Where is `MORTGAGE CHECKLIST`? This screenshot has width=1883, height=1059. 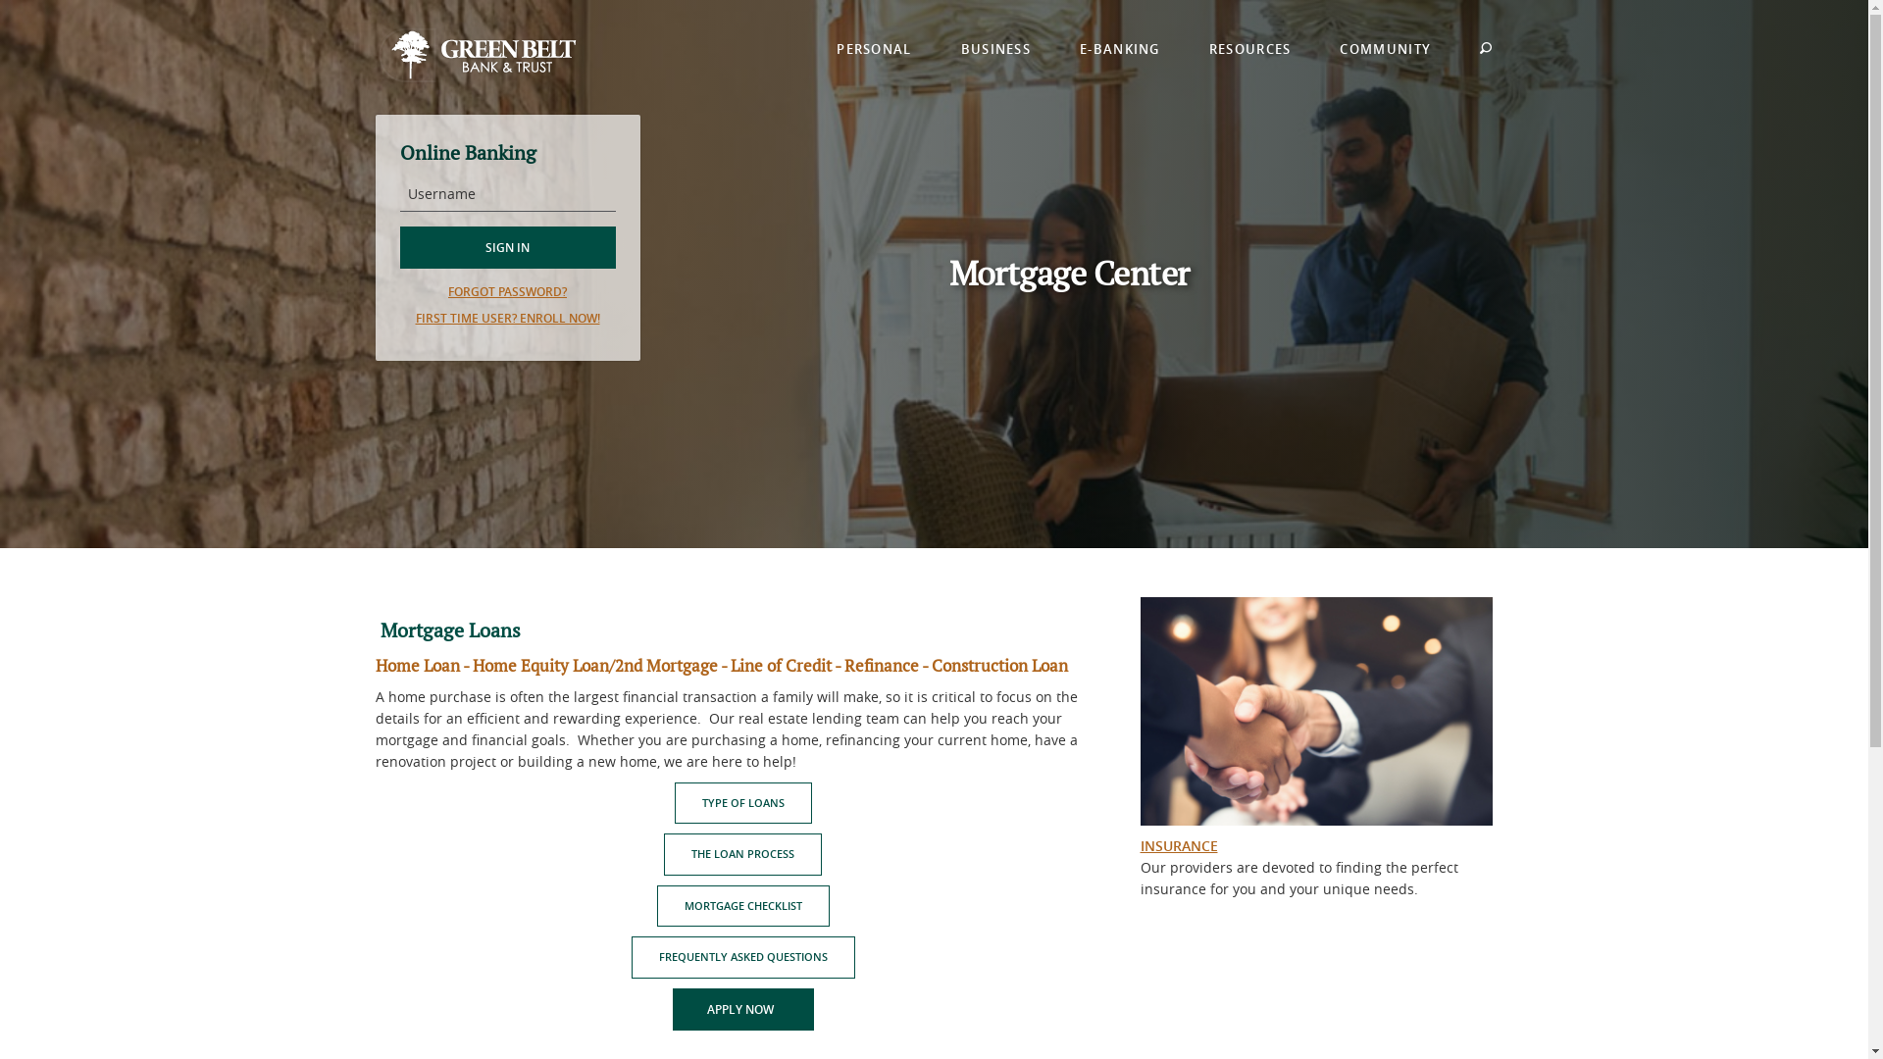
MORTGAGE CHECKLIST is located at coordinates (743, 906).